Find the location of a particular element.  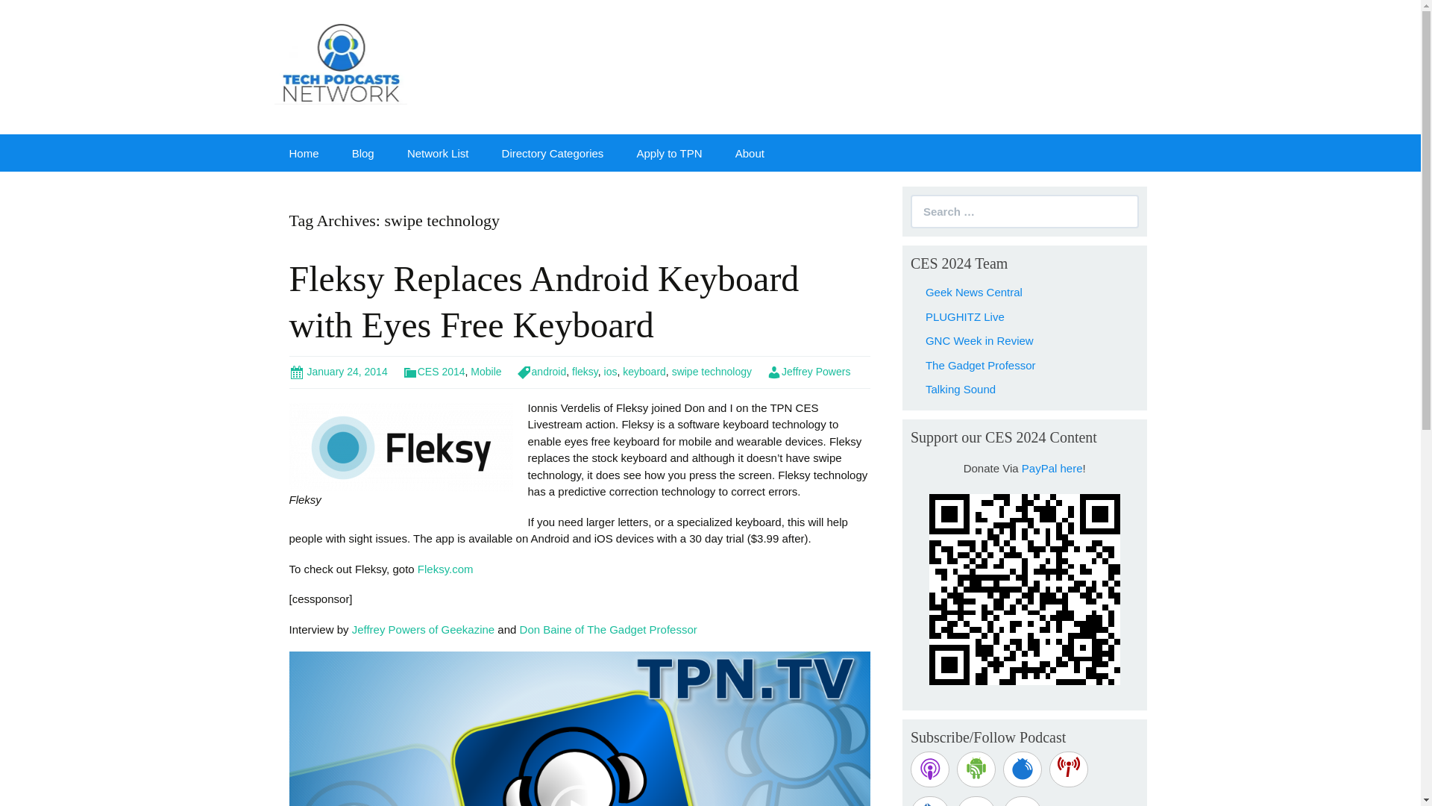

swipe technology is located at coordinates (712, 372).